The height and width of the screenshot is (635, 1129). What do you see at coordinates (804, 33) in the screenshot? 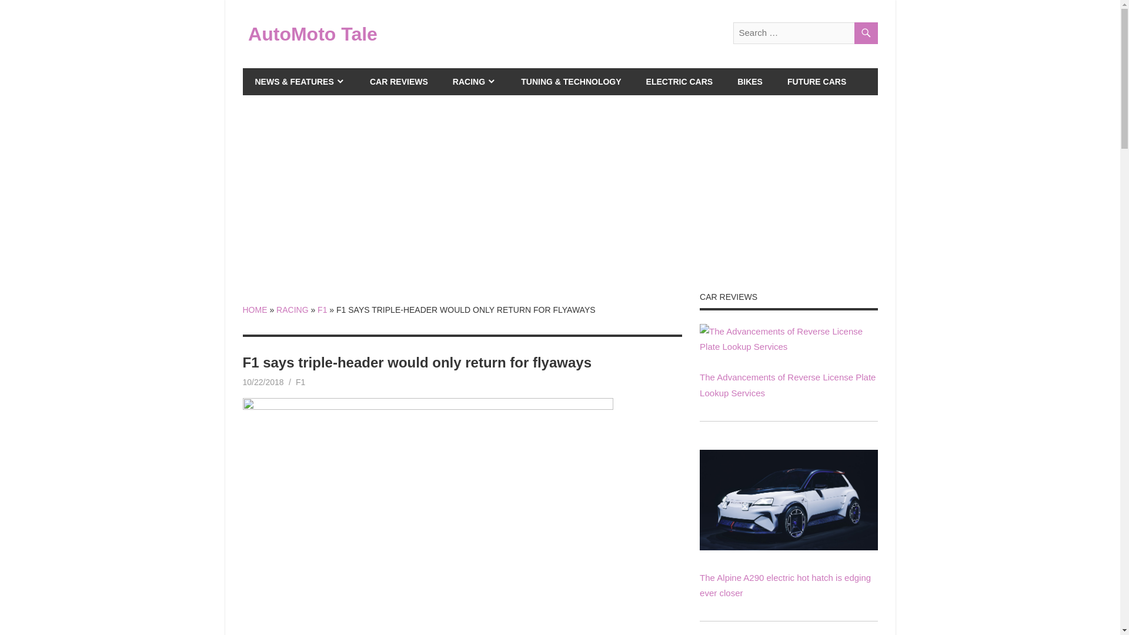
I see `Search for:` at bounding box center [804, 33].